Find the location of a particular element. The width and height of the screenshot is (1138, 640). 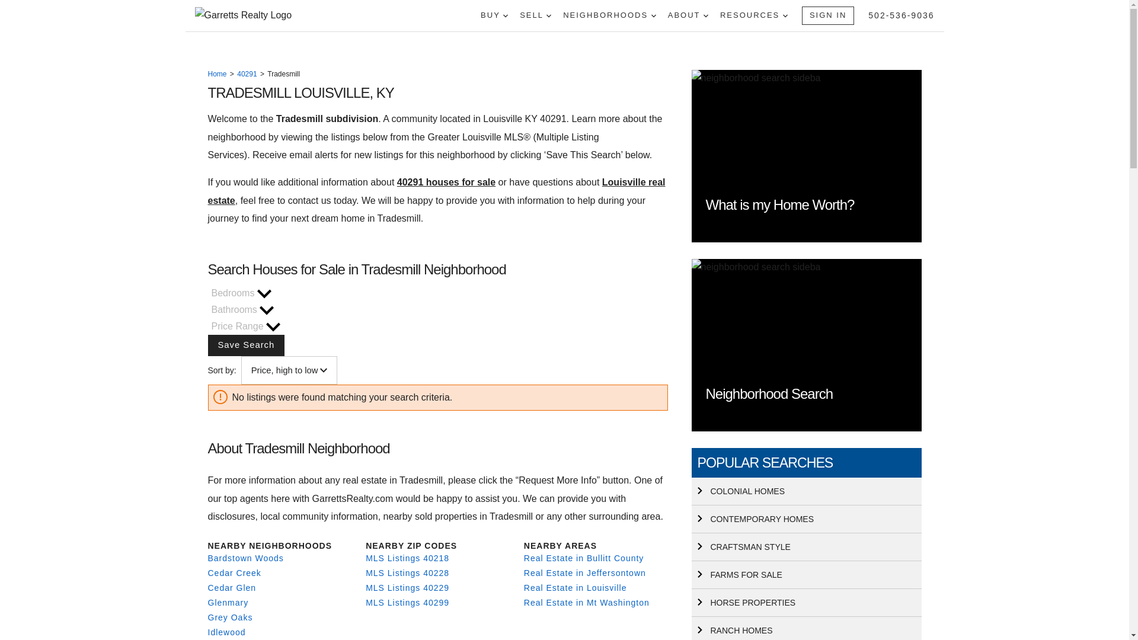

NEIGHBORHOODS DROPDOWN ARROW is located at coordinates (609, 15).